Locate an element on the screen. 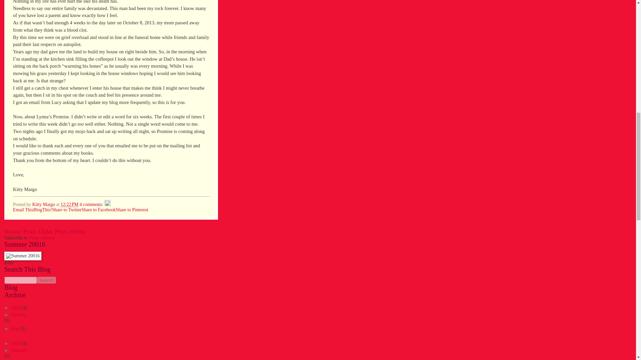  Share to Pinterest is located at coordinates (132, 210).